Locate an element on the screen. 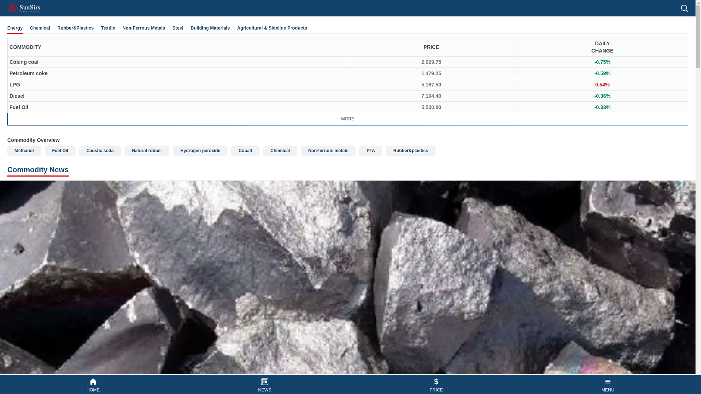 This screenshot has height=394, width=701. Non-Ferrous Metals is located at coordinates (144, 28).